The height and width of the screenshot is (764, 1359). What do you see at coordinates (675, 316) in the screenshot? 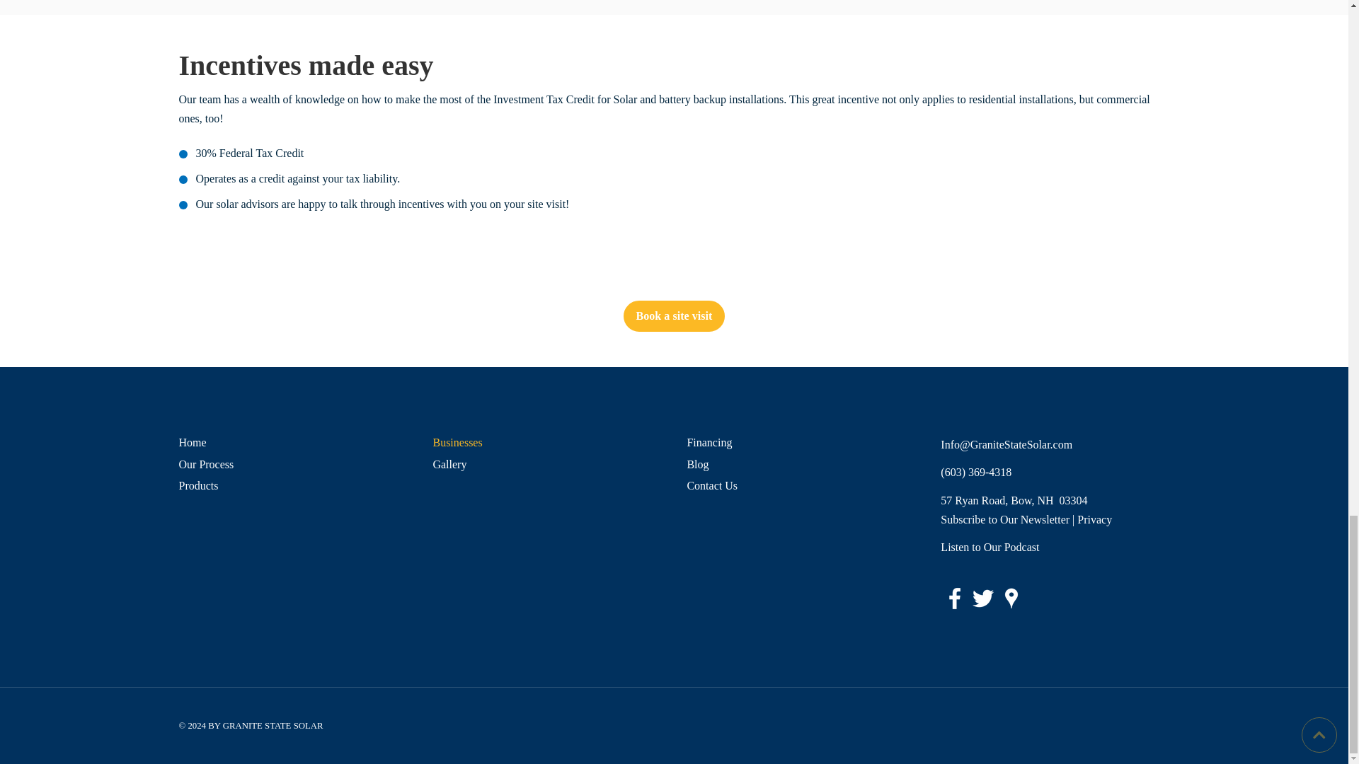
I see `Book a site visit` at bounding box center [675, 316].